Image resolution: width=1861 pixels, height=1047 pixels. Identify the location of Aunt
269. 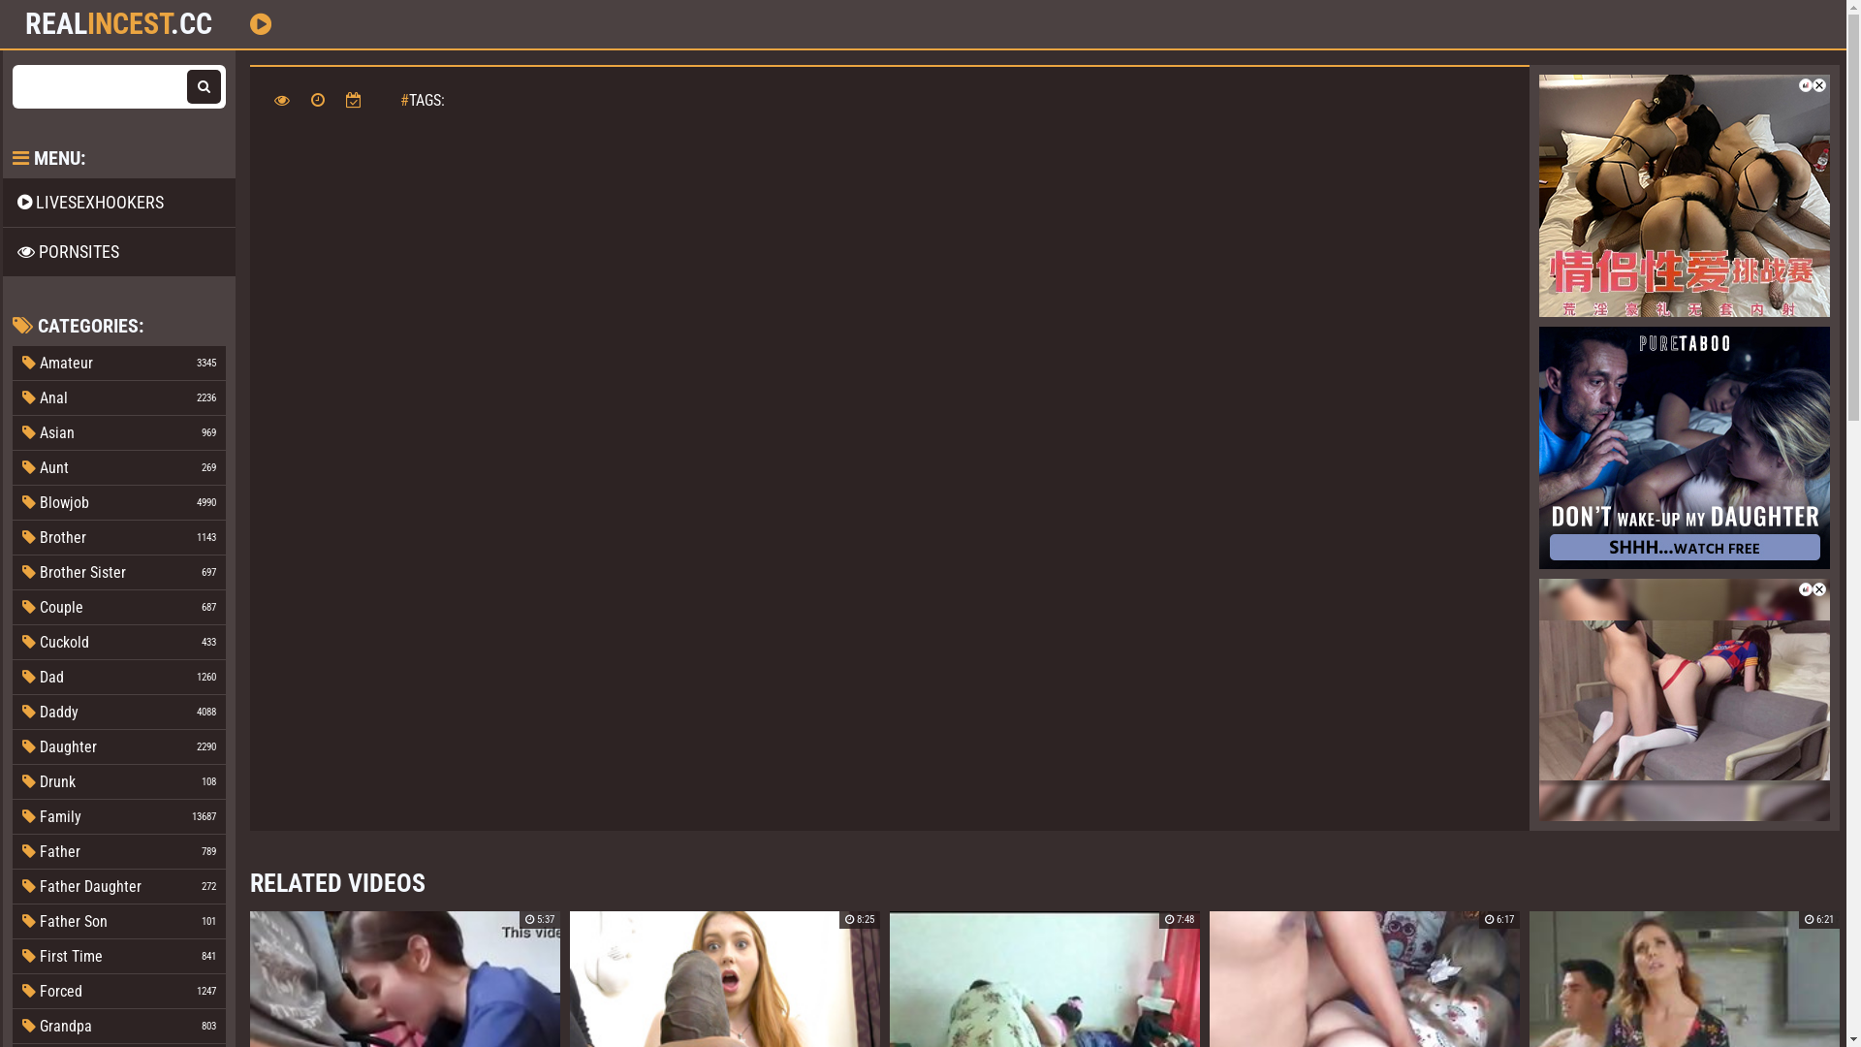
(118, 467).